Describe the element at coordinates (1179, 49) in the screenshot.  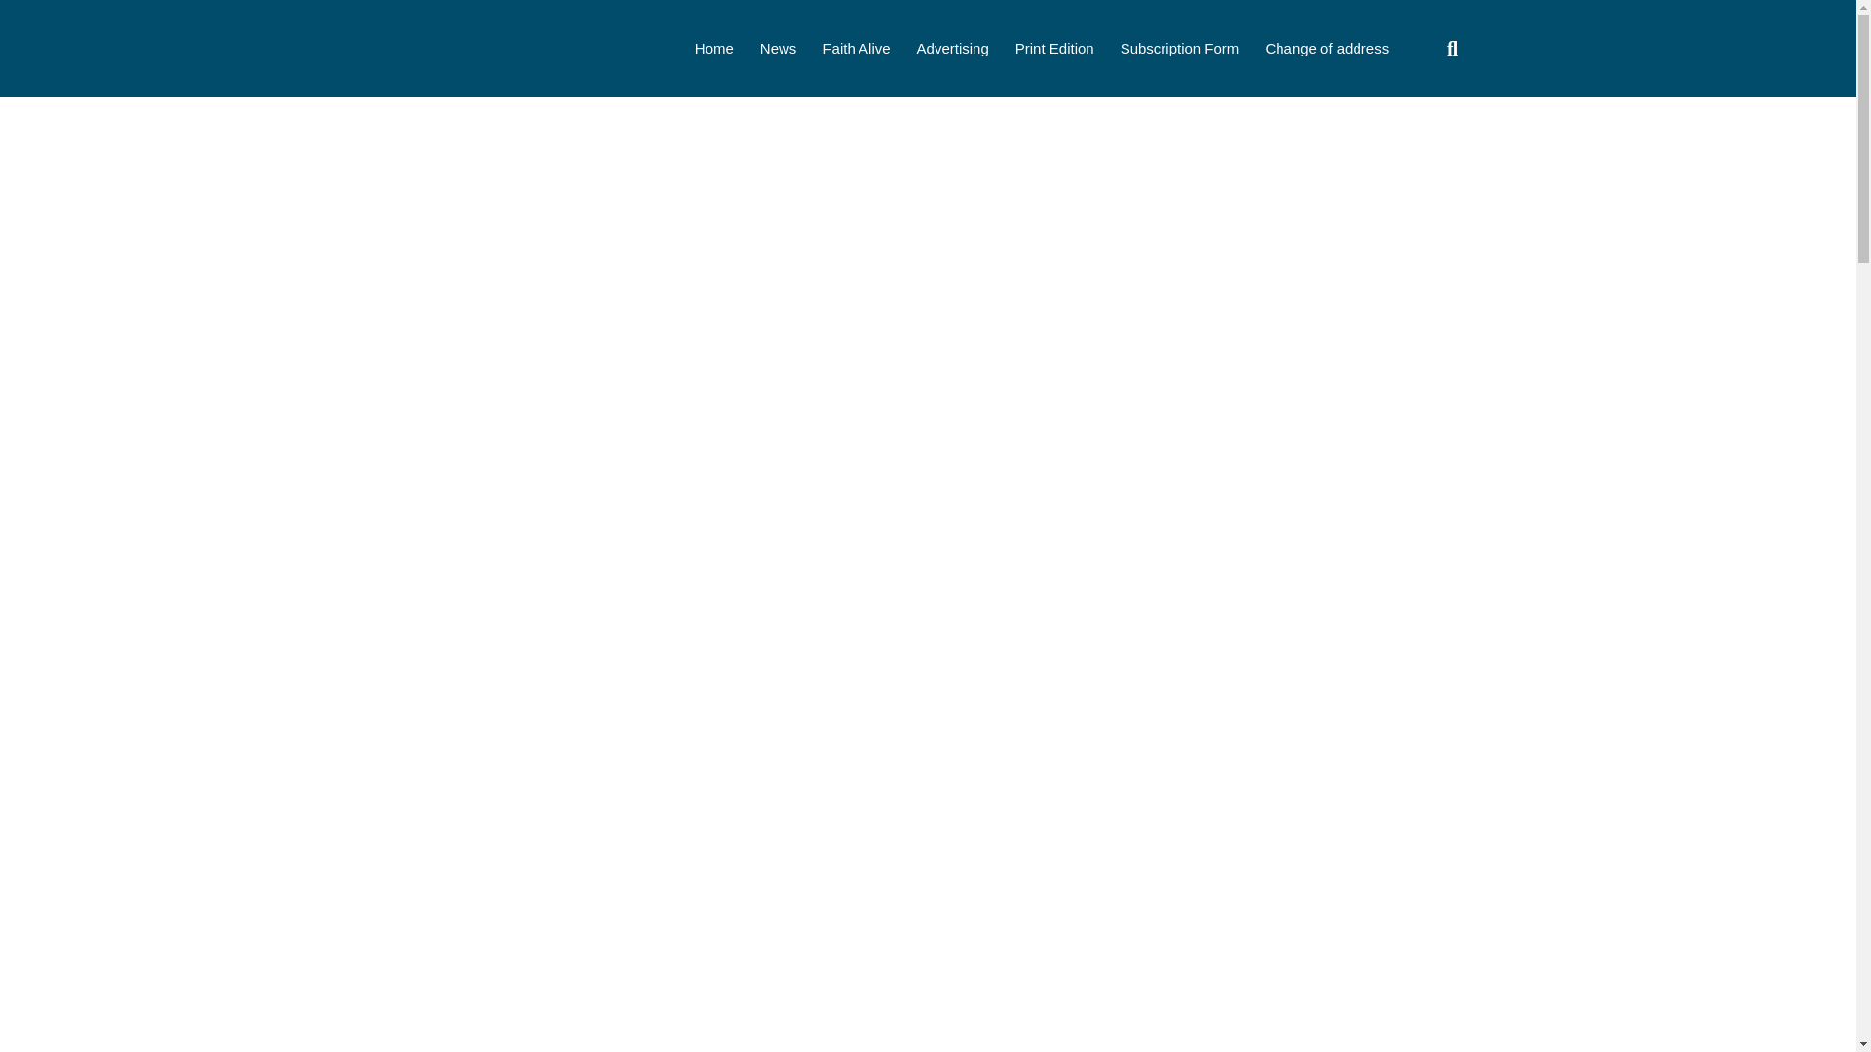
I see `Subscription Form` at that location.